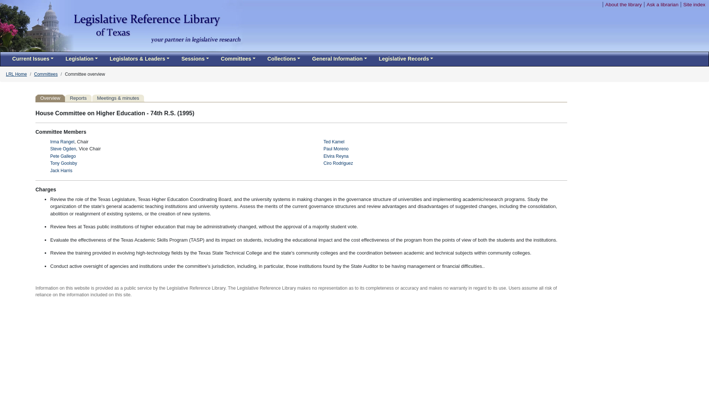  Describe the element at coordinates (32, 59) in the screenshot. I see `Current Issues` at that location.